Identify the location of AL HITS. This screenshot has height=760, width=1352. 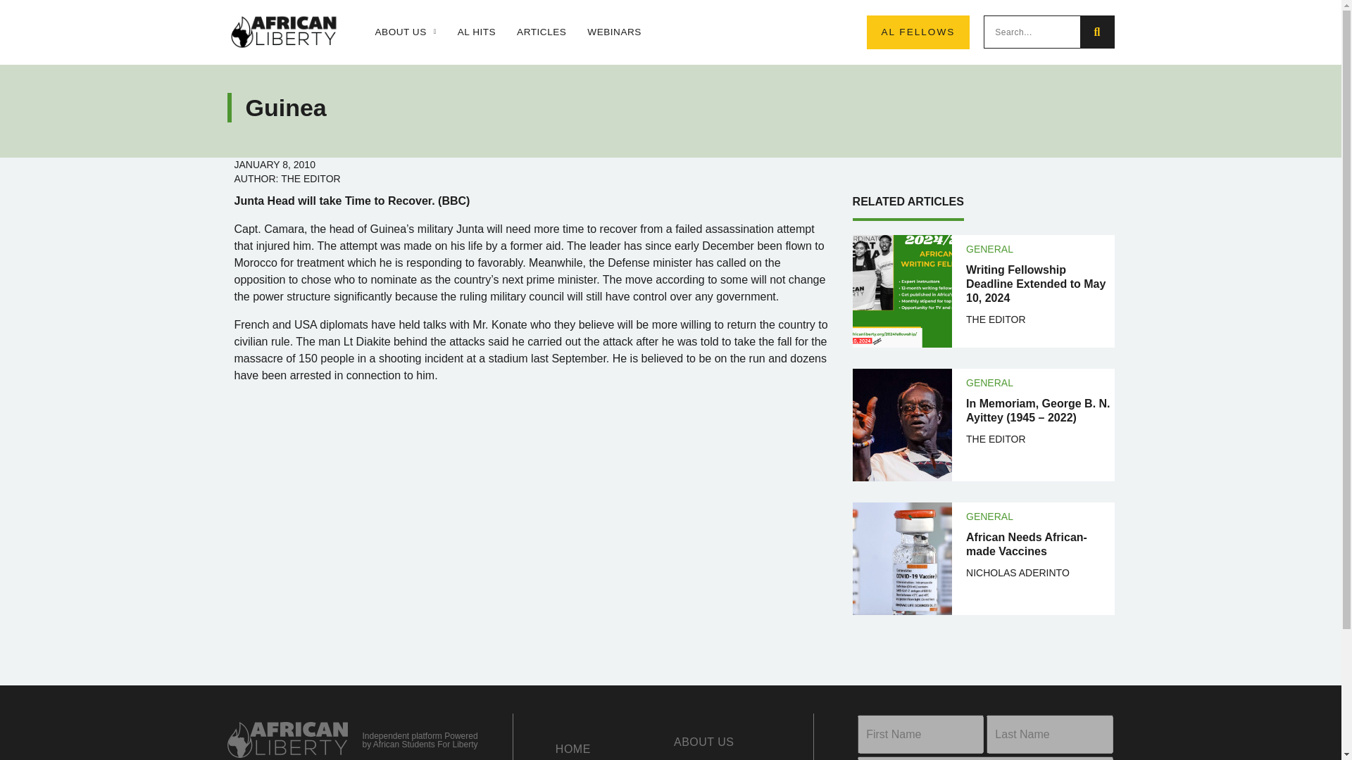
(477, 32).